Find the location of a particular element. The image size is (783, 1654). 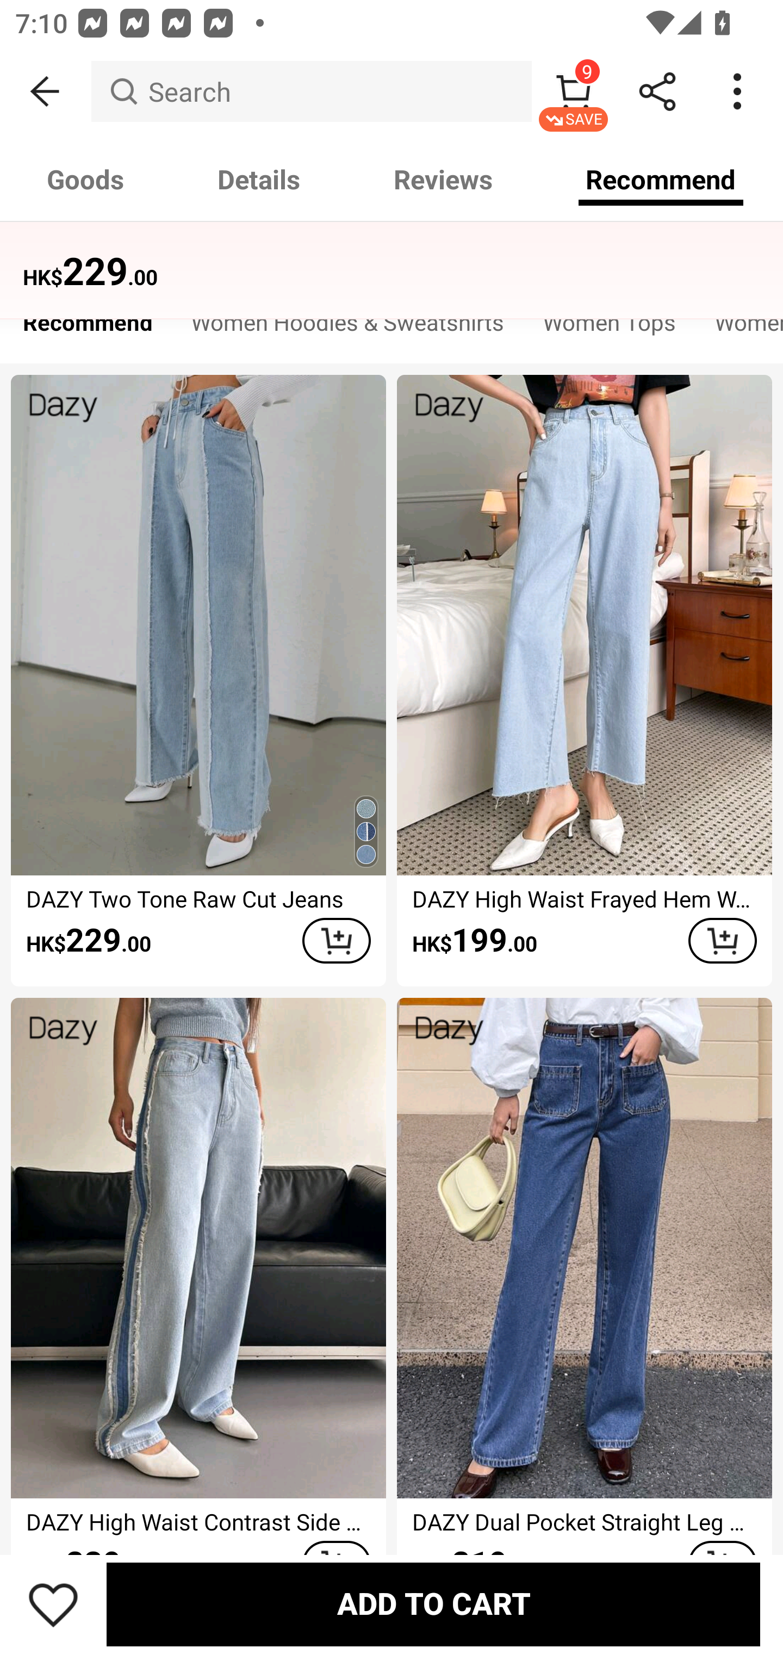

You May Also Like is located at coordinates (391, 258).